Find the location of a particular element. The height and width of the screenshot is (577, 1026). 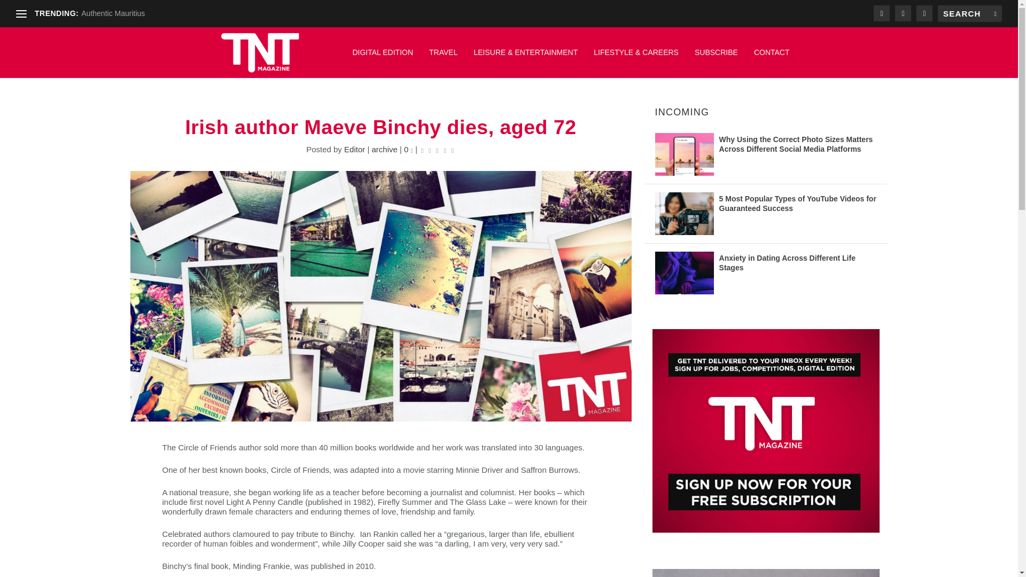

DIGITAL EDITION is located at coordinates (383, 58).